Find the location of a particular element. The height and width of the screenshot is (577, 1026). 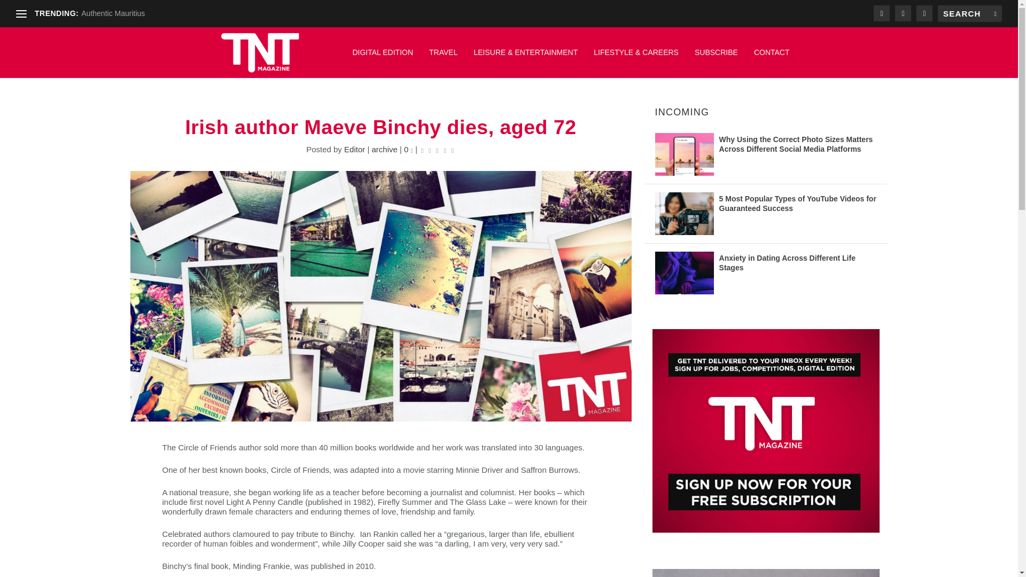

DIGITAL EDITION is located at coordinates (383, 58).